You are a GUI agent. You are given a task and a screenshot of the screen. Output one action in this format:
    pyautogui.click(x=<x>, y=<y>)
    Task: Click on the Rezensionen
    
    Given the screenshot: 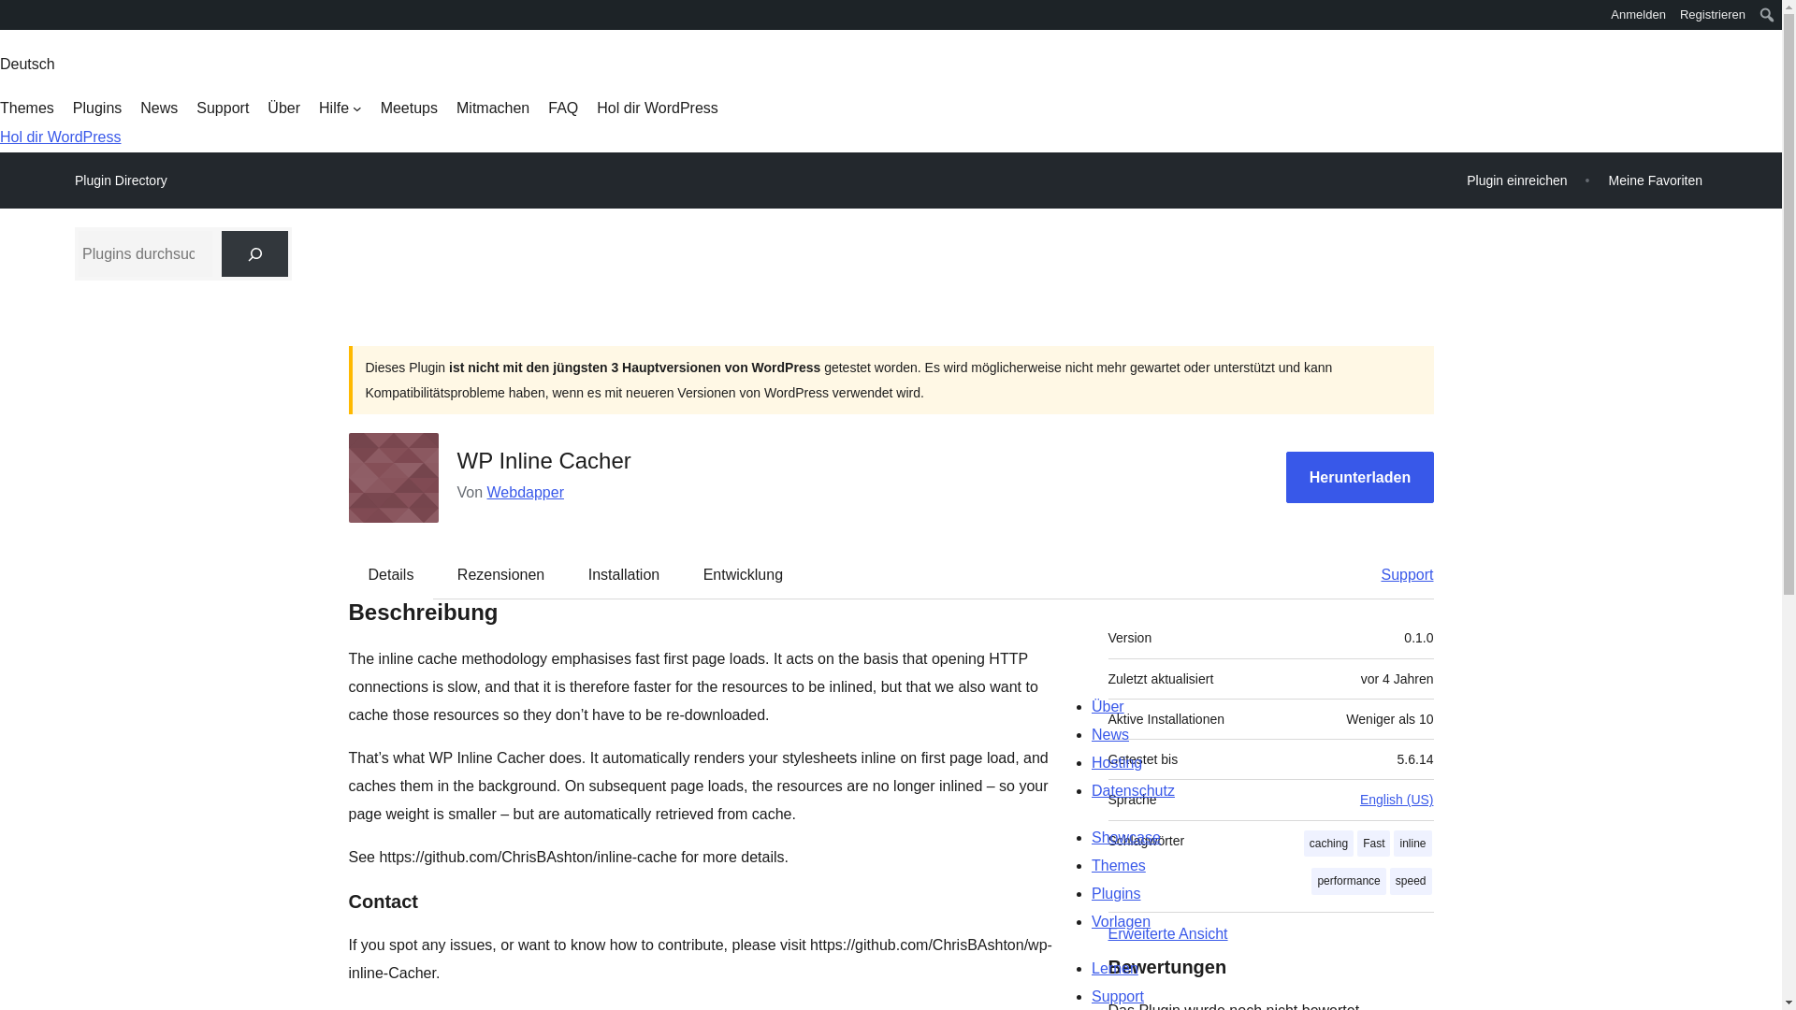 What is the action you would take?
    pyautogui.click(x=500, y=574)
    